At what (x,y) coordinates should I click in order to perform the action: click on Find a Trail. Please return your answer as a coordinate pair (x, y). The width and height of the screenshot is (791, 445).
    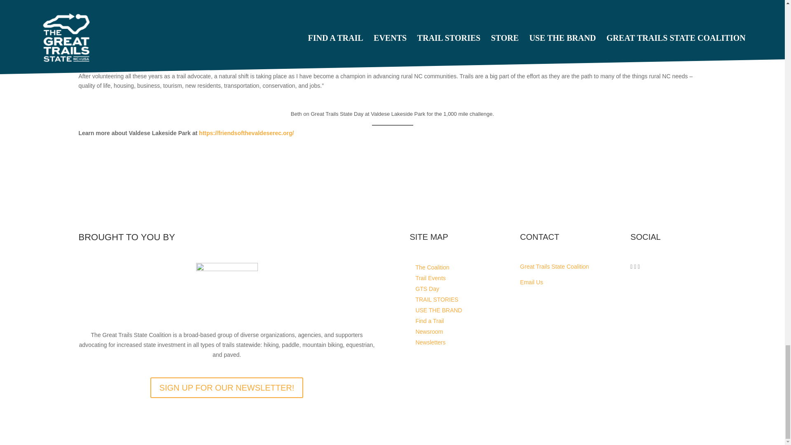
    Looking at the image, I should click on (429, 321).